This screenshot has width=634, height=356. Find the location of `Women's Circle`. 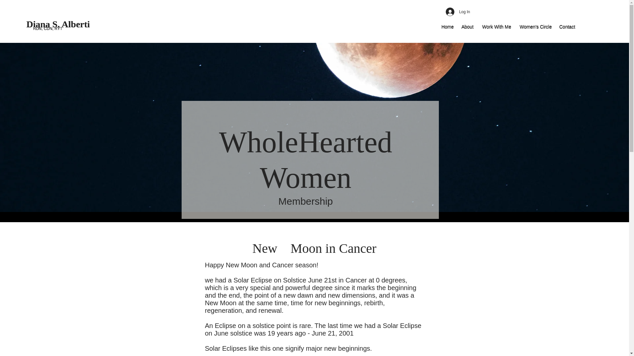

Women's Circle is located at coordinates (535, 26).